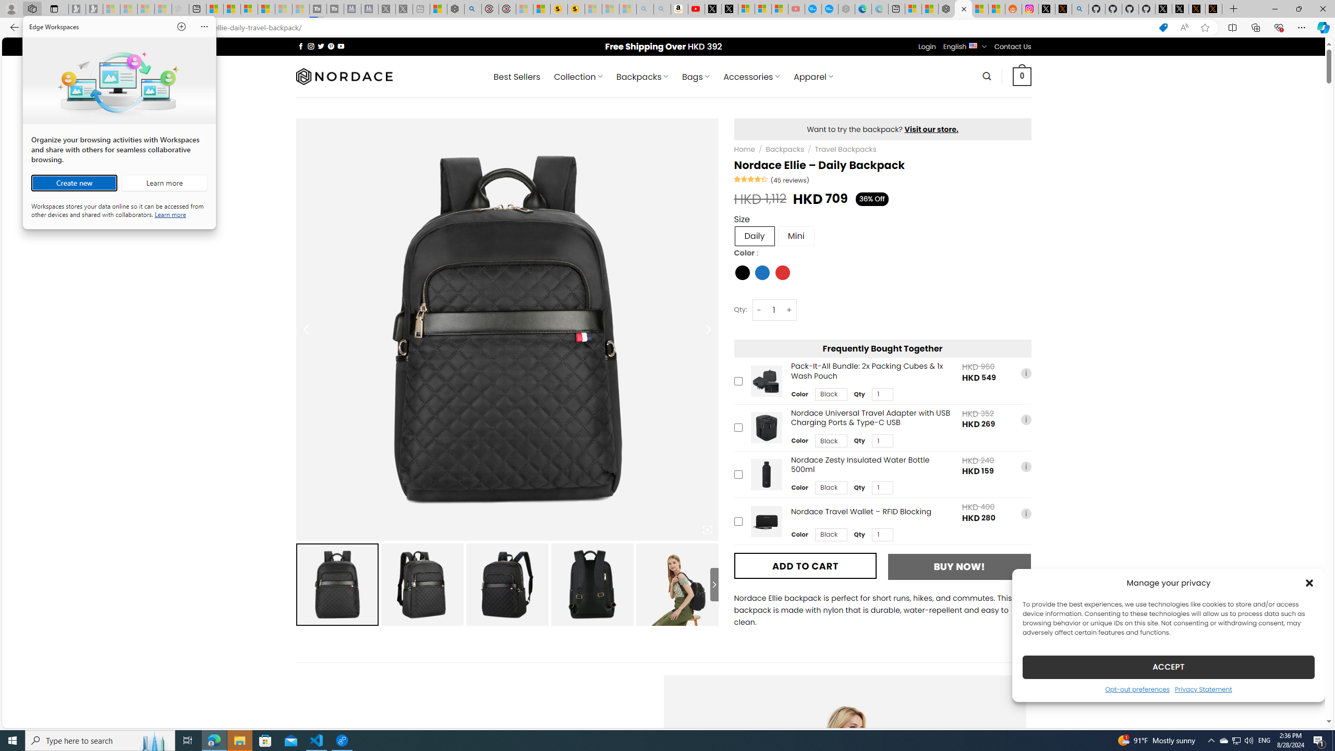 This screenshot has width=1335, height=751. I want to click on Rated 4.33 out of 5, so click(751, 178).